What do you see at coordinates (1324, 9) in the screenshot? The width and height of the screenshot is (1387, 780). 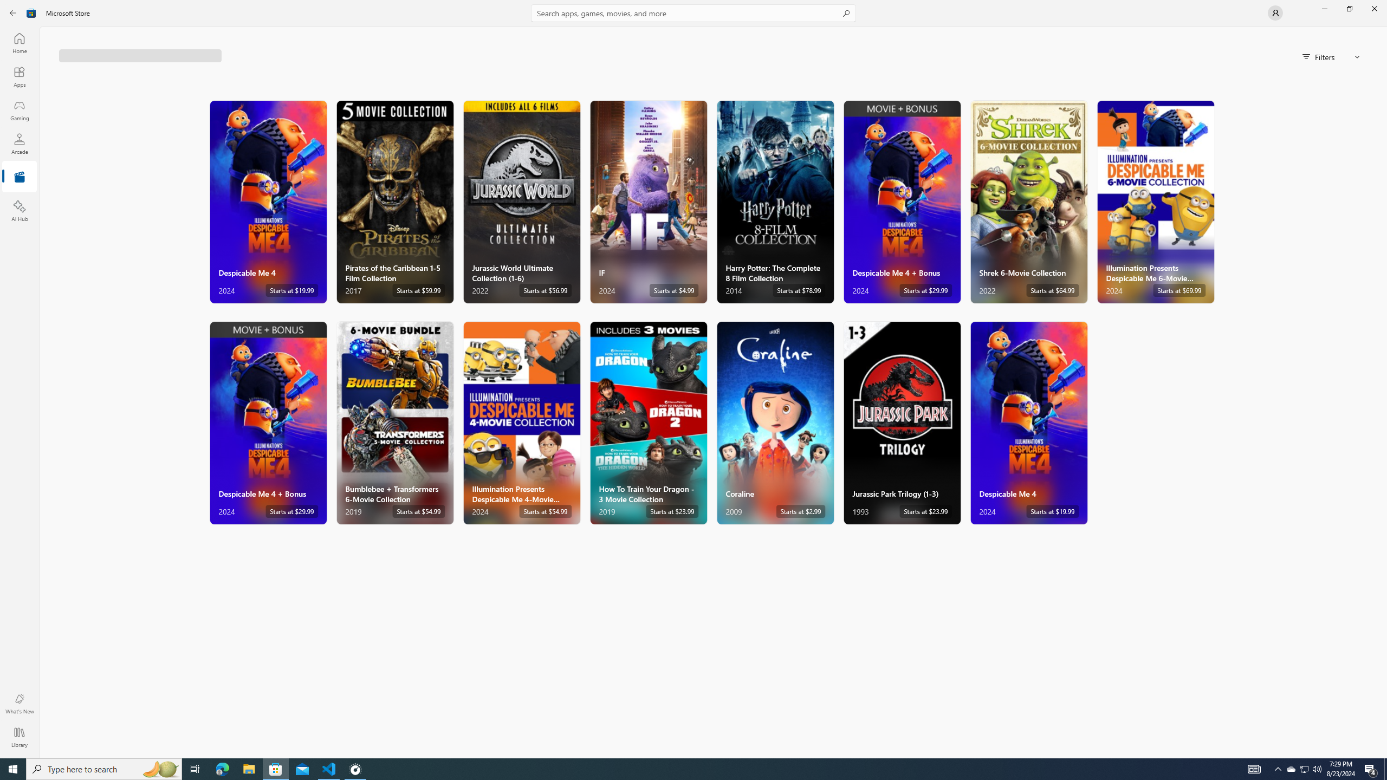 I see `Minimize Microsoft Store` at bounding box center [1324, 9].